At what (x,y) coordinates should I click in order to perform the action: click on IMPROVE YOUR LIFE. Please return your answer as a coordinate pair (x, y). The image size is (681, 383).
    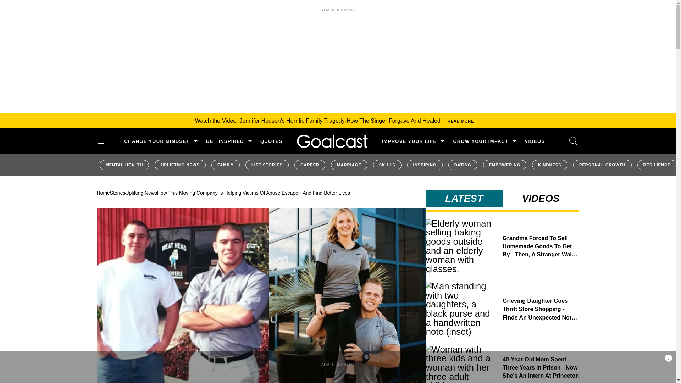
    Looking at the image, I should click on (409, 141).